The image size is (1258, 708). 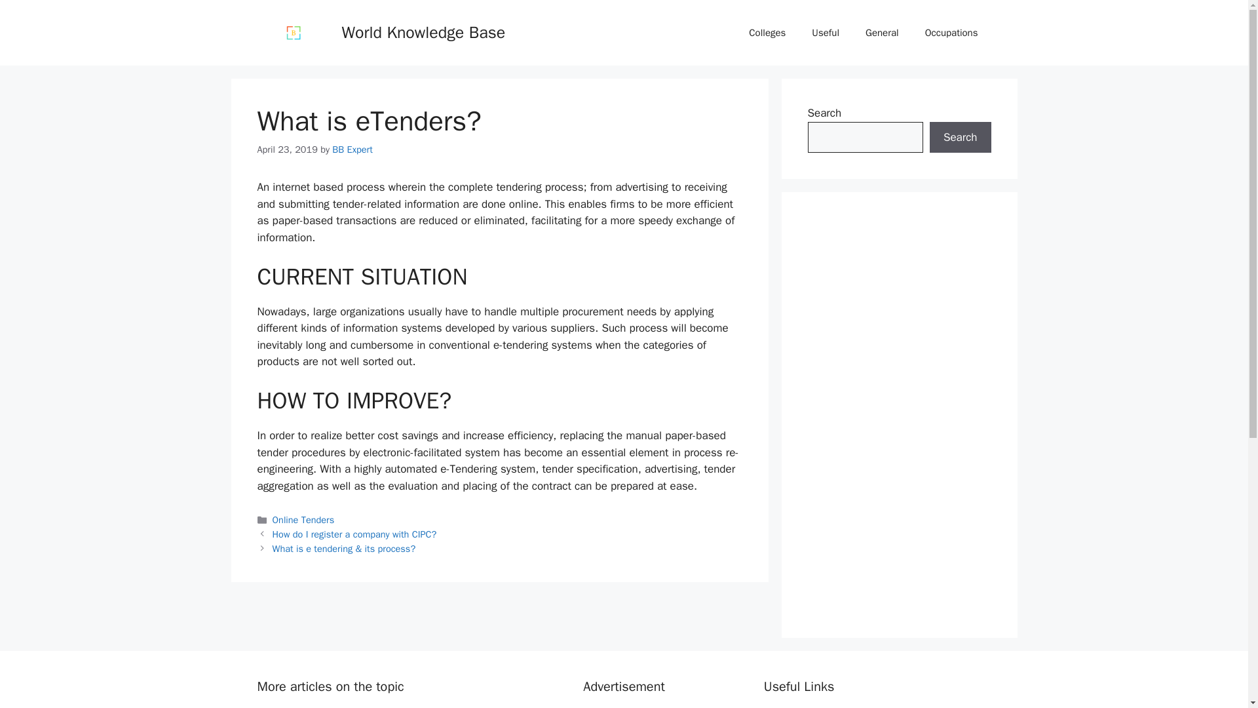 I want to click on Search, so click(x=960, y=138).